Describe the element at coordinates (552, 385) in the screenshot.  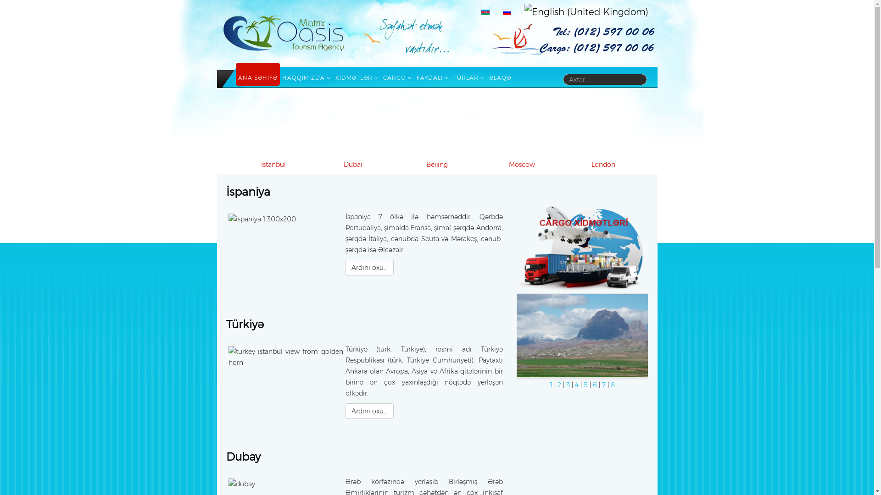
I see `1` at that location.